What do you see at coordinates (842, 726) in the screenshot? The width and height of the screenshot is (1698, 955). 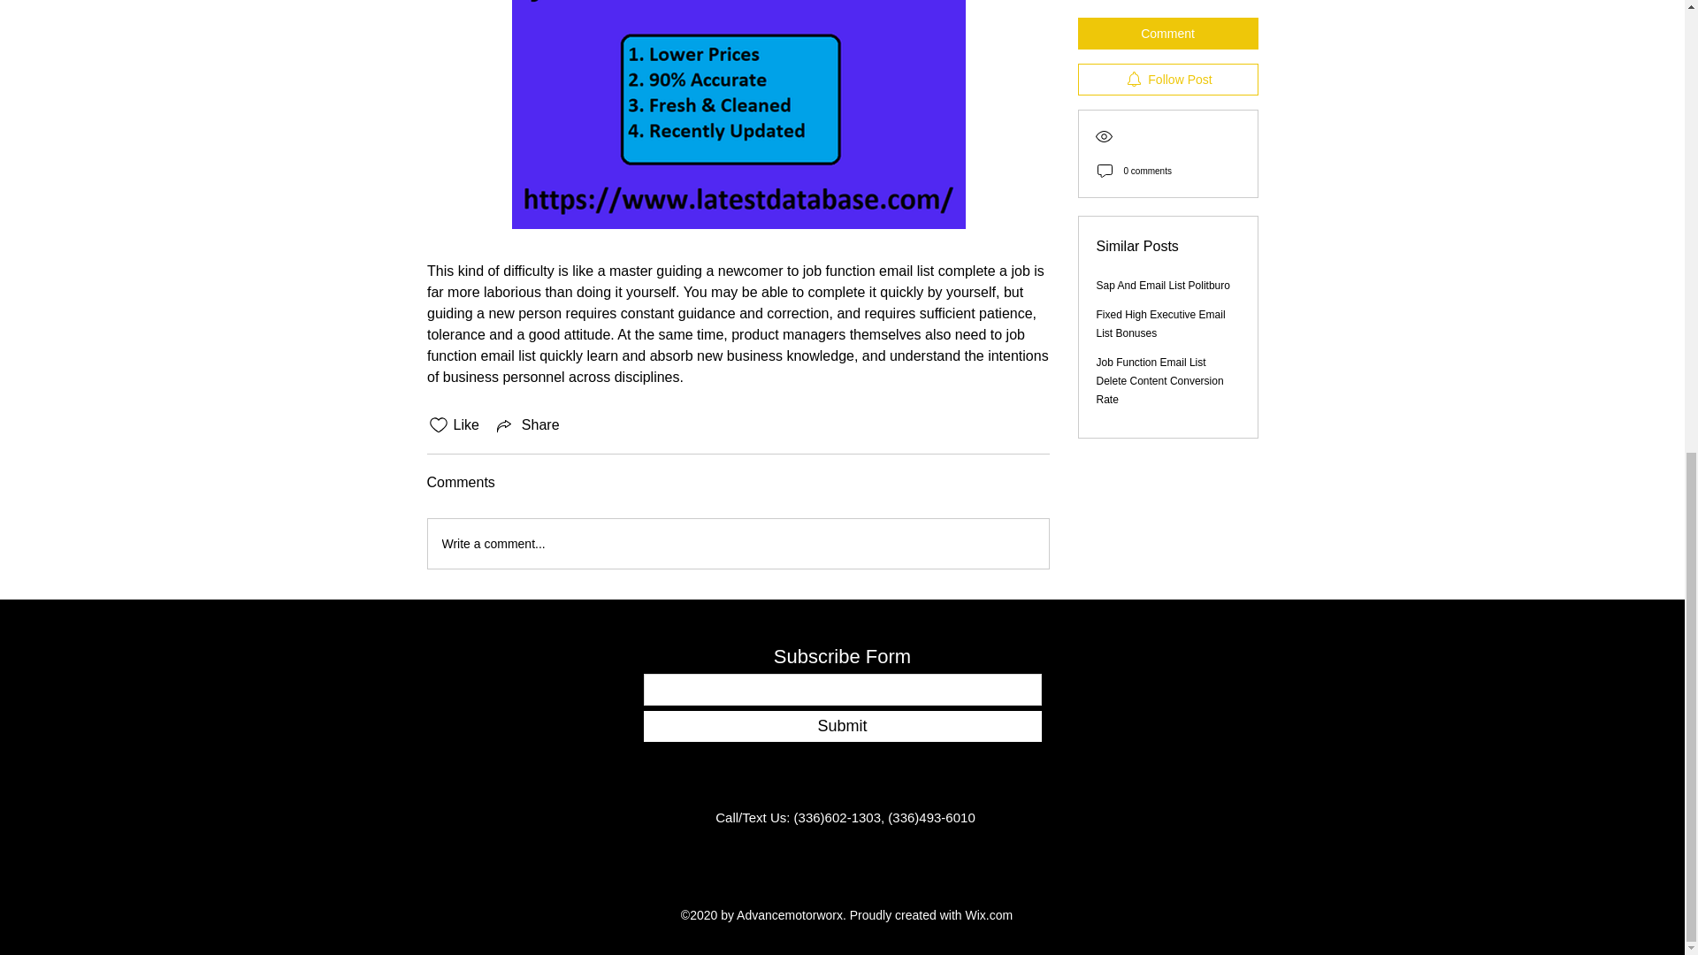 I see `Submit` at bounding box center [842, 726].